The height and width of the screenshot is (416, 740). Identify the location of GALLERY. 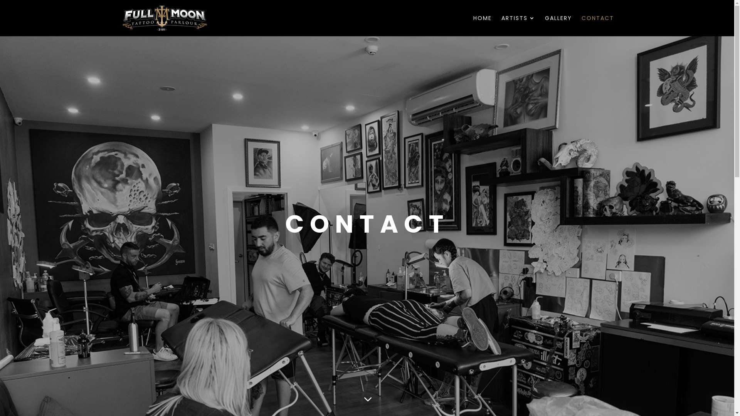
(558, 26).